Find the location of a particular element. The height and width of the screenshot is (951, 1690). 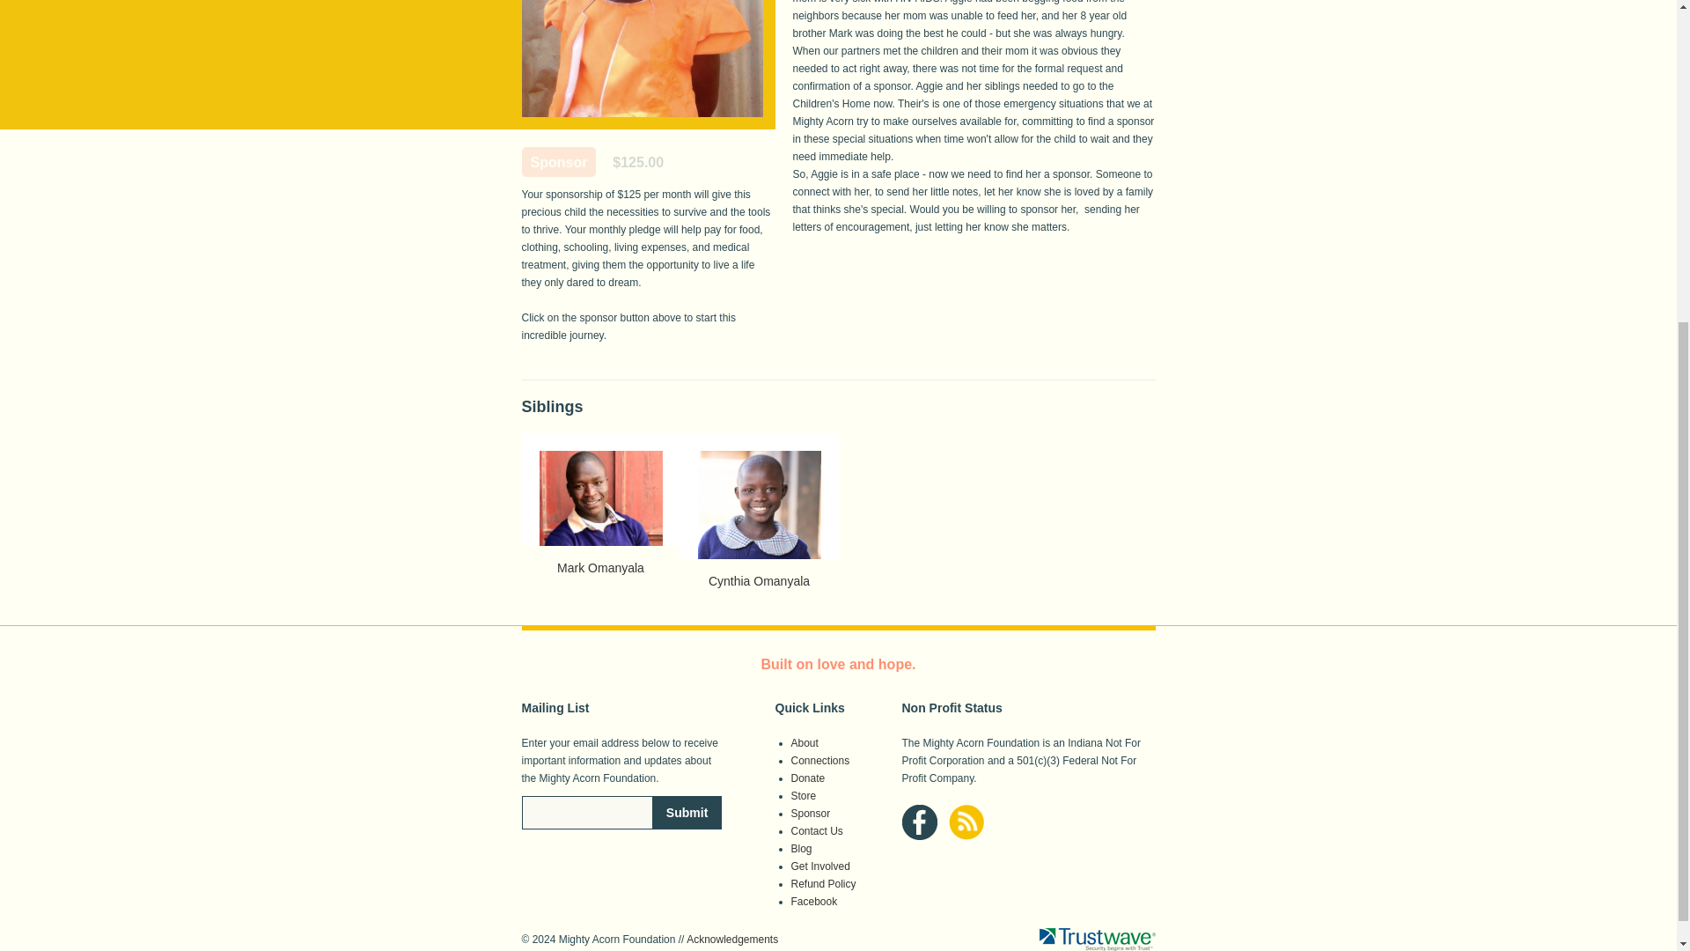

Connections is located at coordinates (820, 761).